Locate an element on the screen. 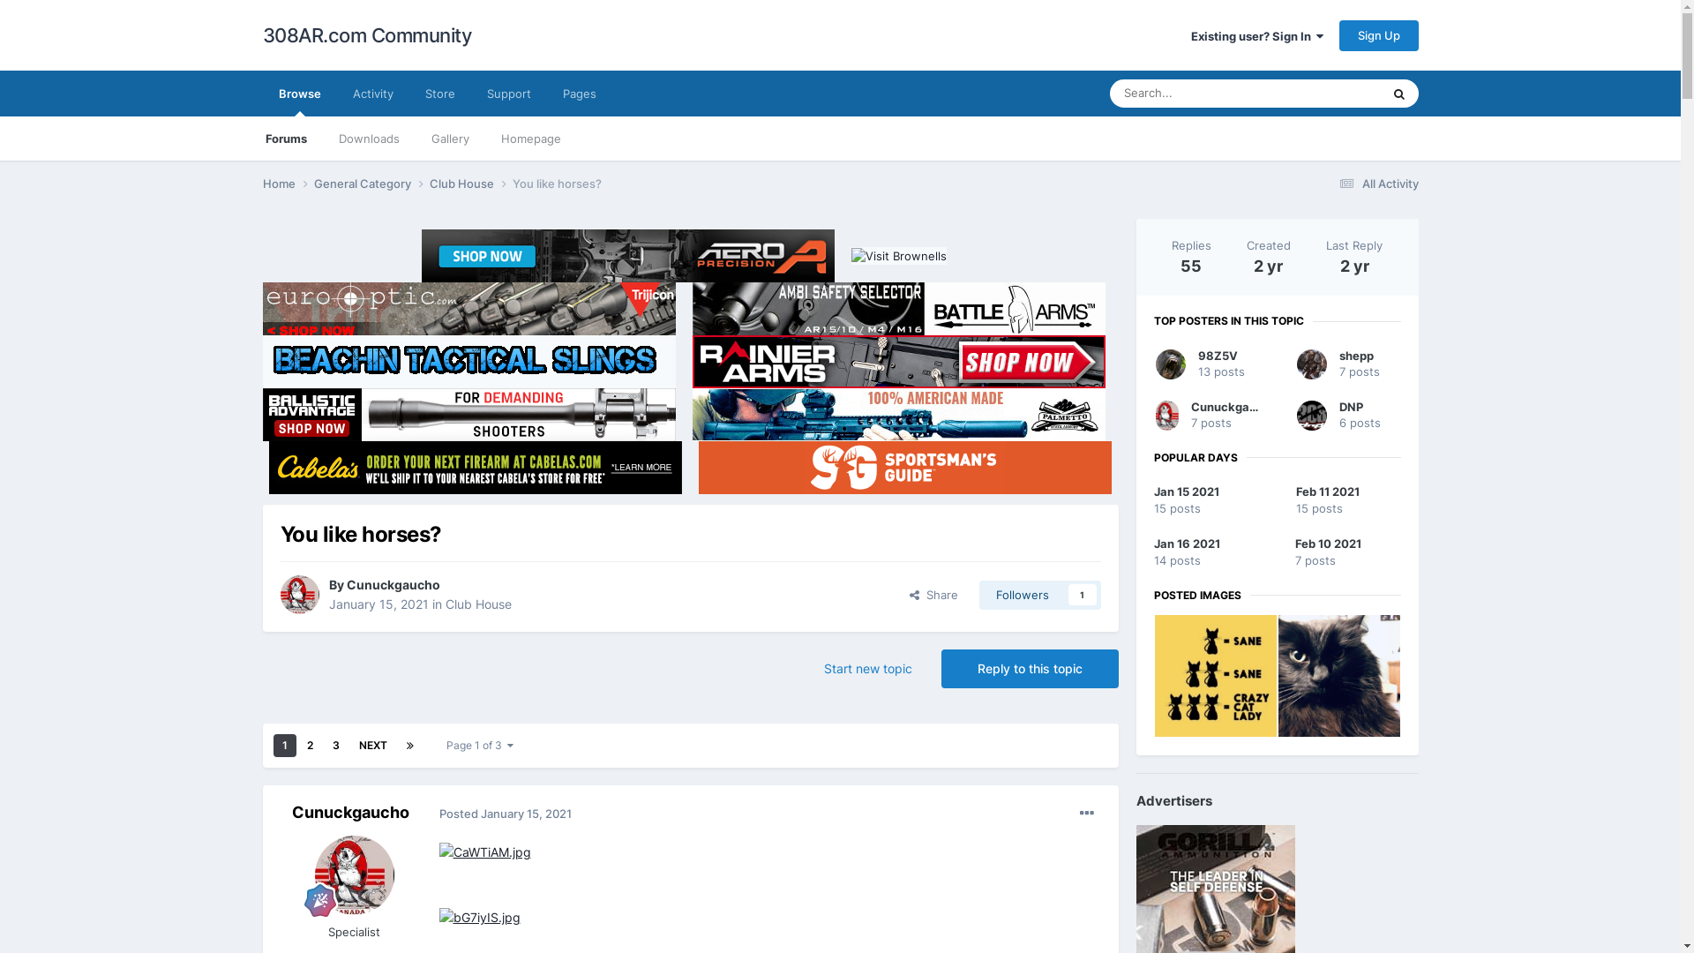 The image size is (1694, 953). Support is located at coordinates (509, 94).